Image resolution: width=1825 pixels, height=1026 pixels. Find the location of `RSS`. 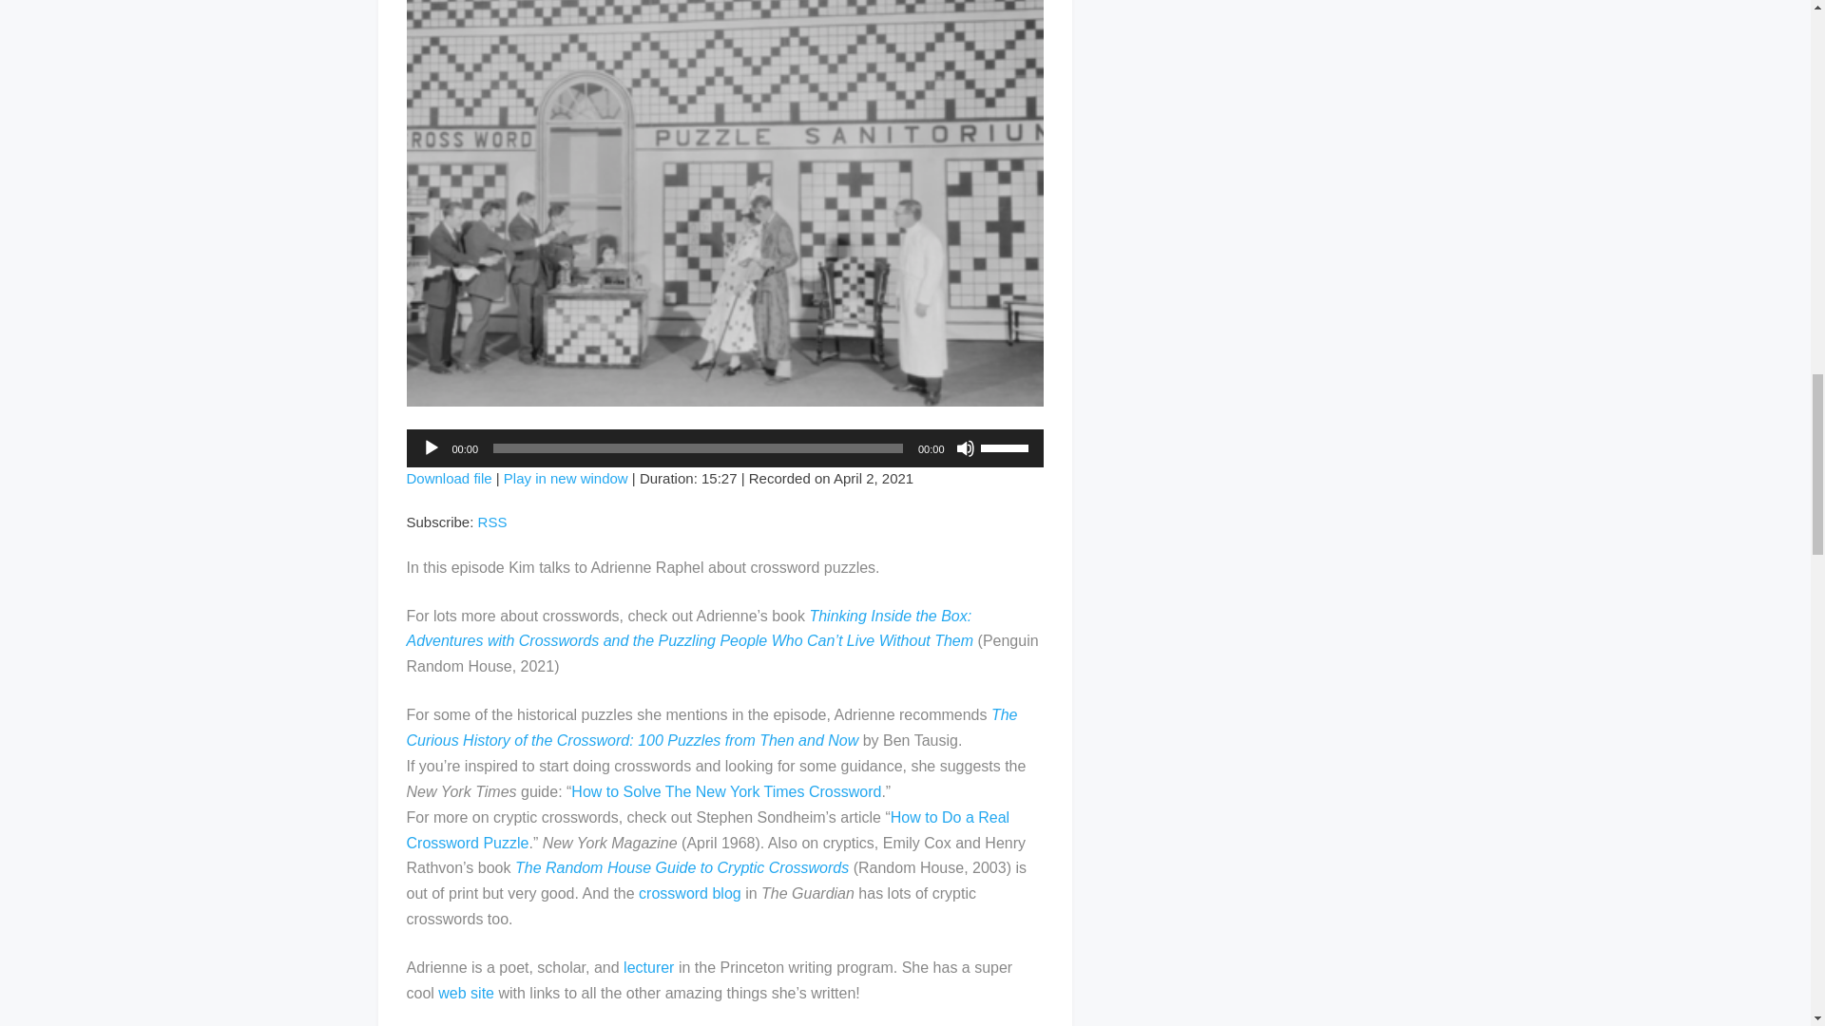

RSS is located at coordinates (492, 522).